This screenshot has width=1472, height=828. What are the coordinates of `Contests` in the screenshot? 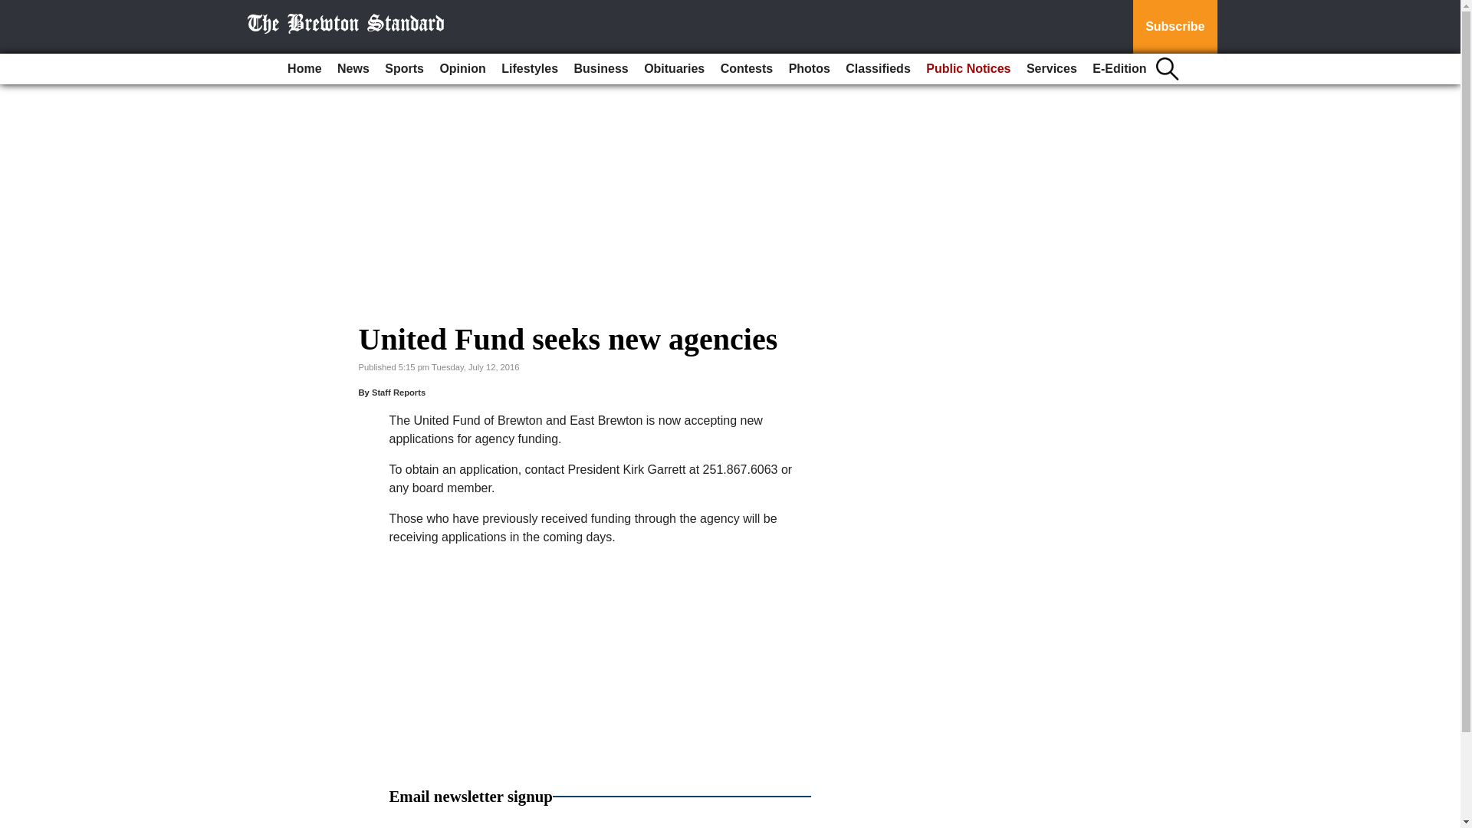 It's located at (746, 69).